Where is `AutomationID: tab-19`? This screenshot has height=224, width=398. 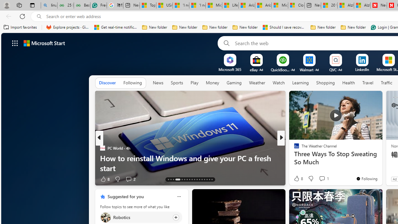
AutomationID: tab-19 is located at coordinates (187, 179).